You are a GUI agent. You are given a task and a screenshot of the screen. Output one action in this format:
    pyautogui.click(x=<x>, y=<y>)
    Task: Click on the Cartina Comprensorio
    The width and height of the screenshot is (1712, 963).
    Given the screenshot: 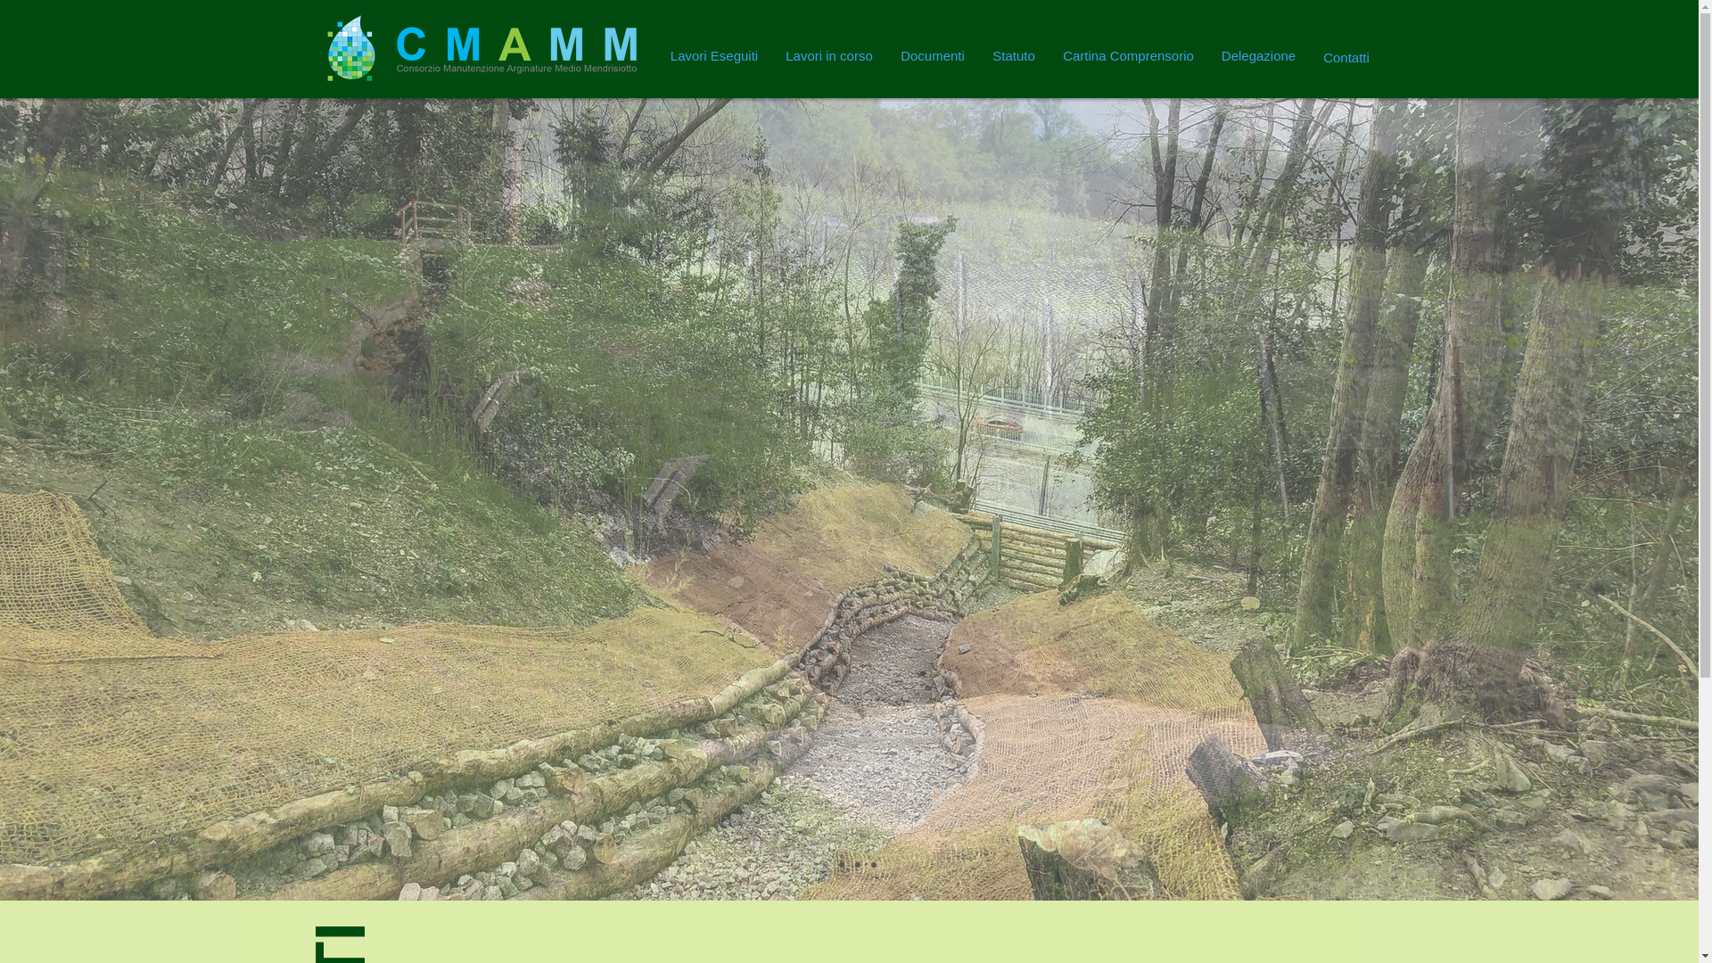 What is the action you would take?
    pyautogui.click(x=1128, y=56)
    